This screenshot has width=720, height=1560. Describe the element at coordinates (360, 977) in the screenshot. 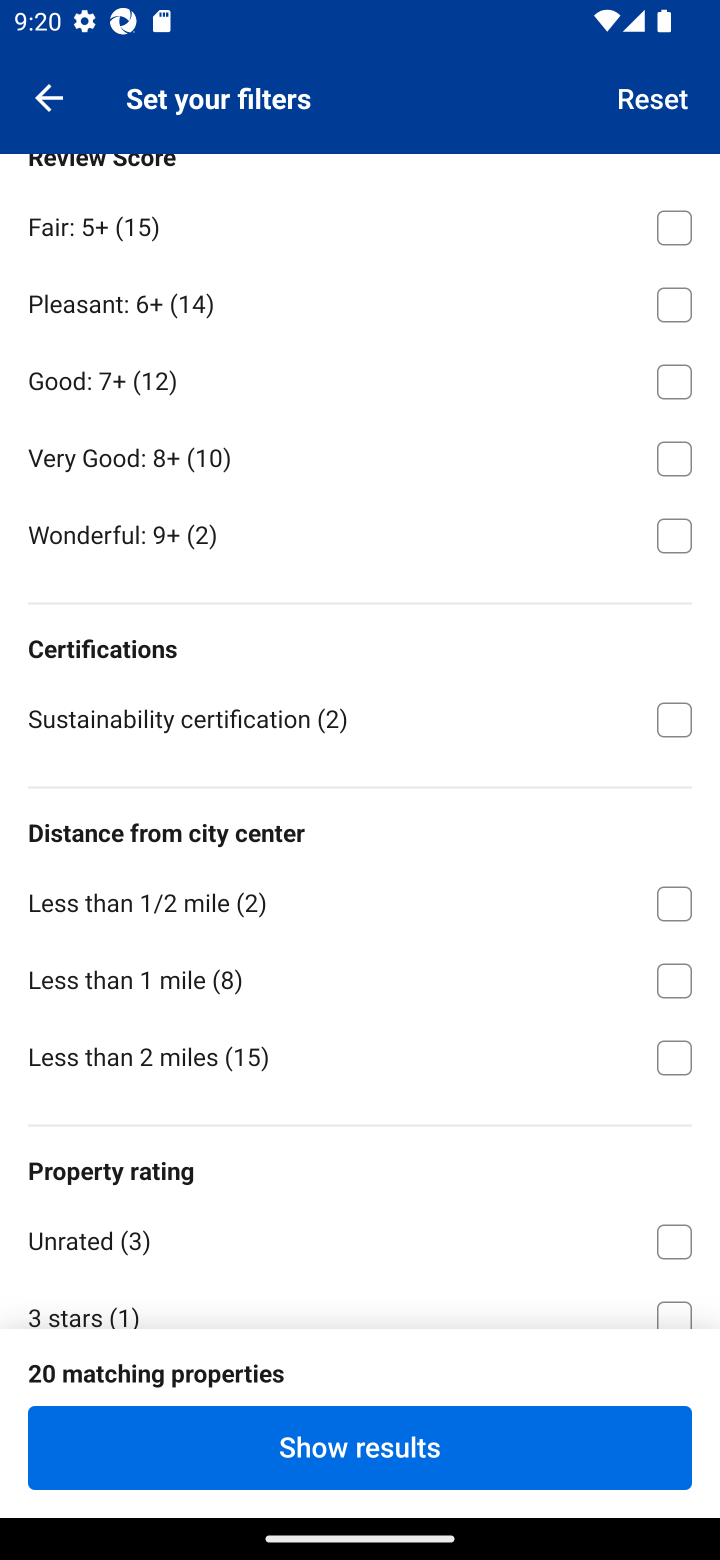

I see `Less than 1 mile ⁦(8)` at that location.